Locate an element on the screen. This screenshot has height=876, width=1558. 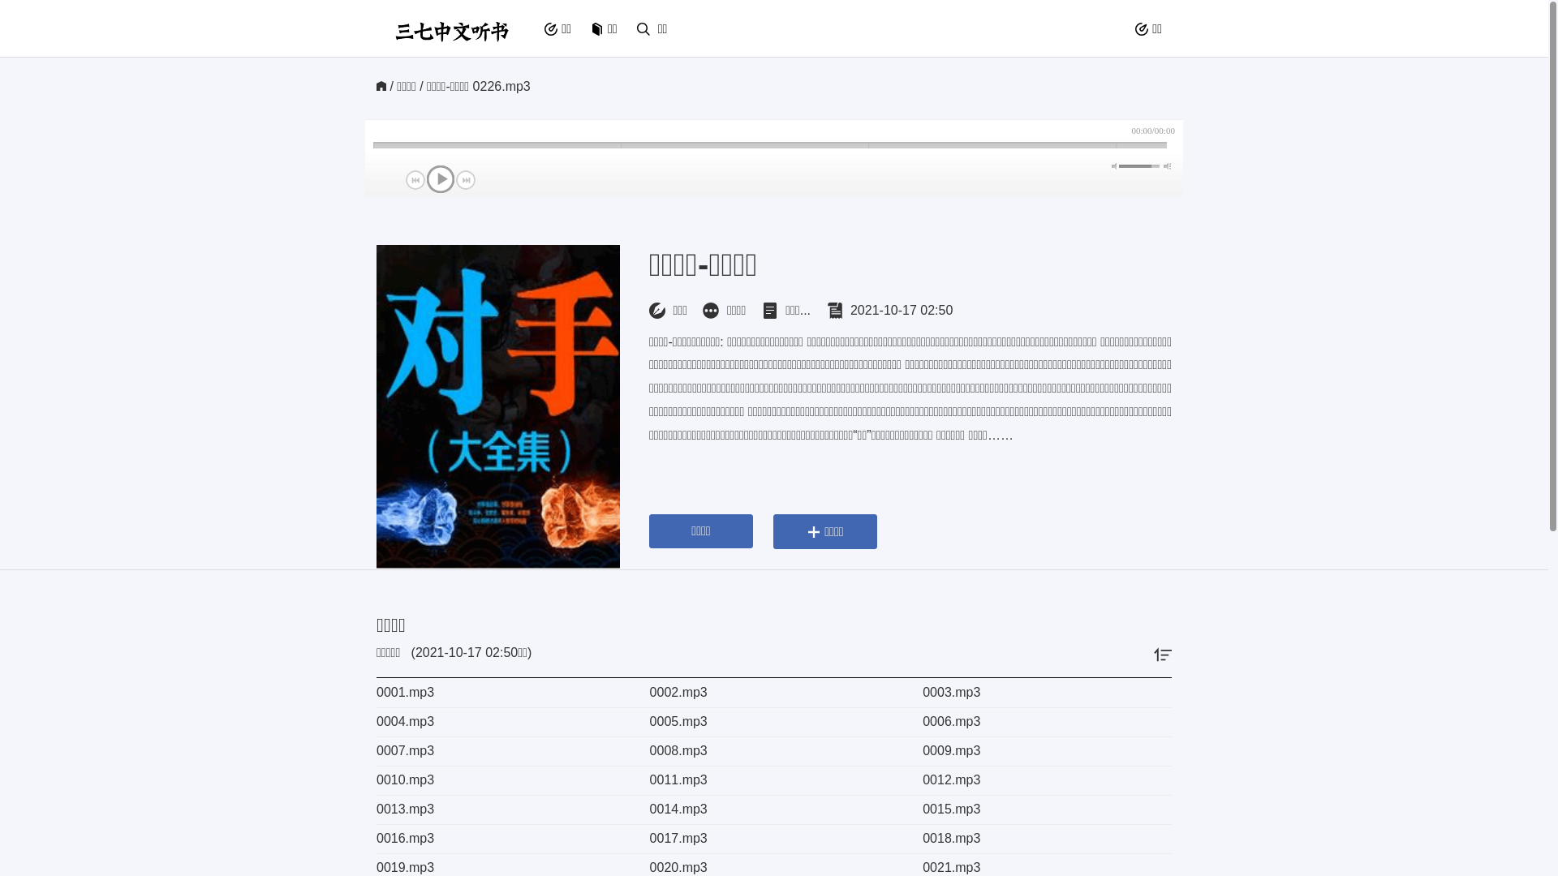
0003.mp3 is located at coordinates (1040, 693).